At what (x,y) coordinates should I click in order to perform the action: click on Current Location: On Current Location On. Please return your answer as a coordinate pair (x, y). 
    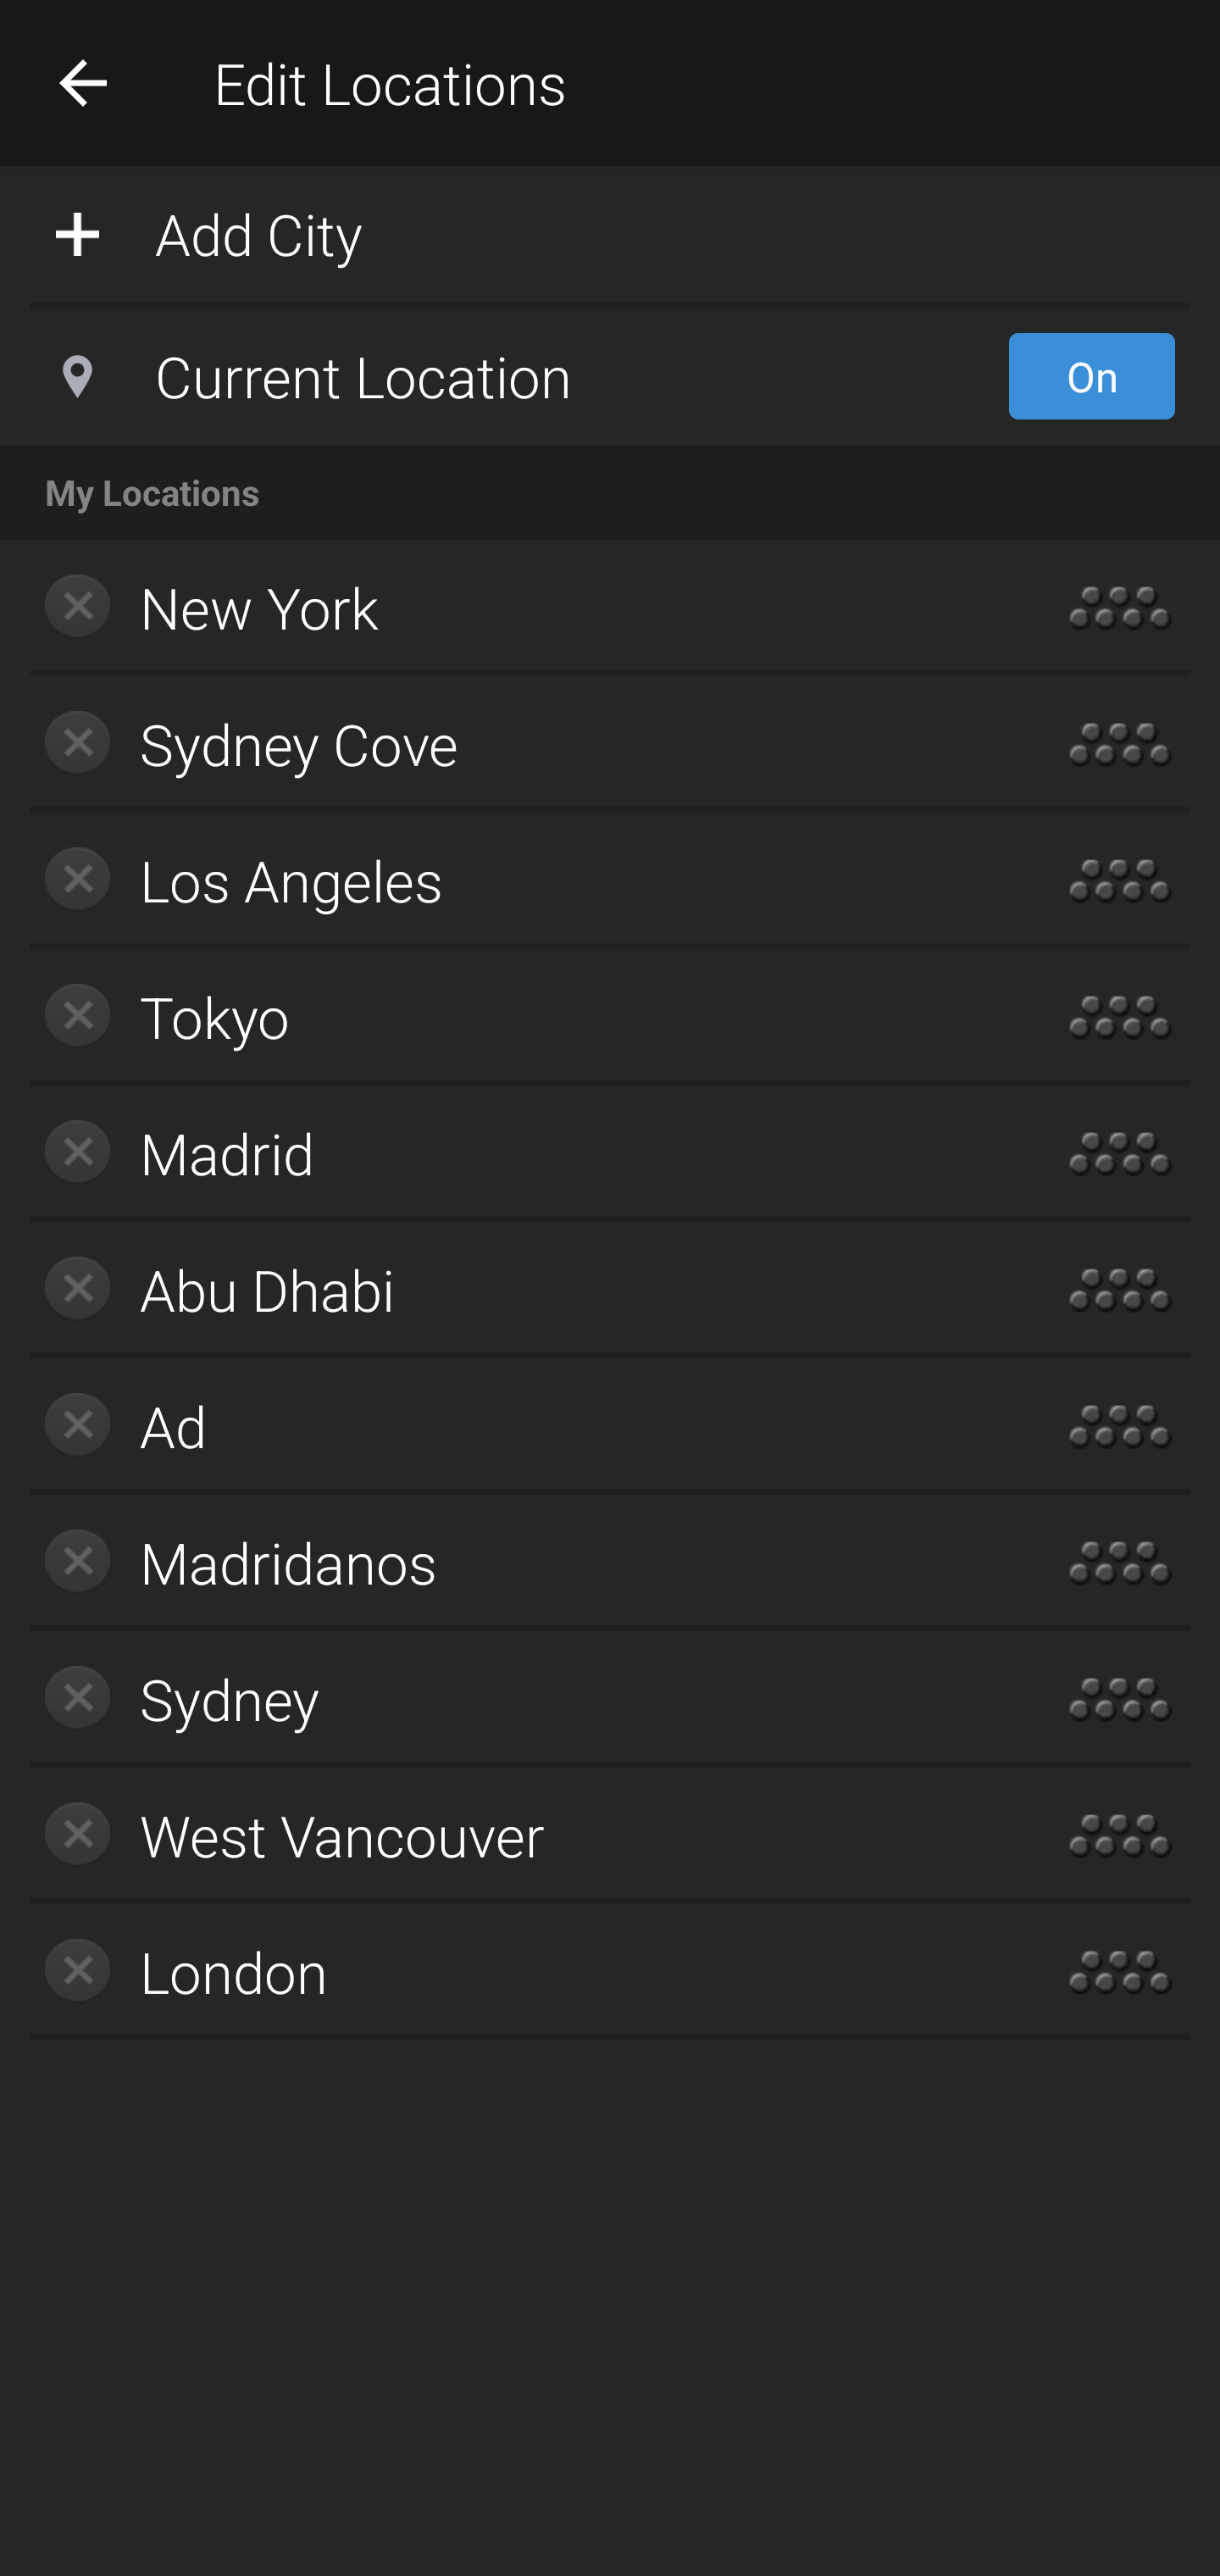
    Looking at the image, I should click on (610, 376).